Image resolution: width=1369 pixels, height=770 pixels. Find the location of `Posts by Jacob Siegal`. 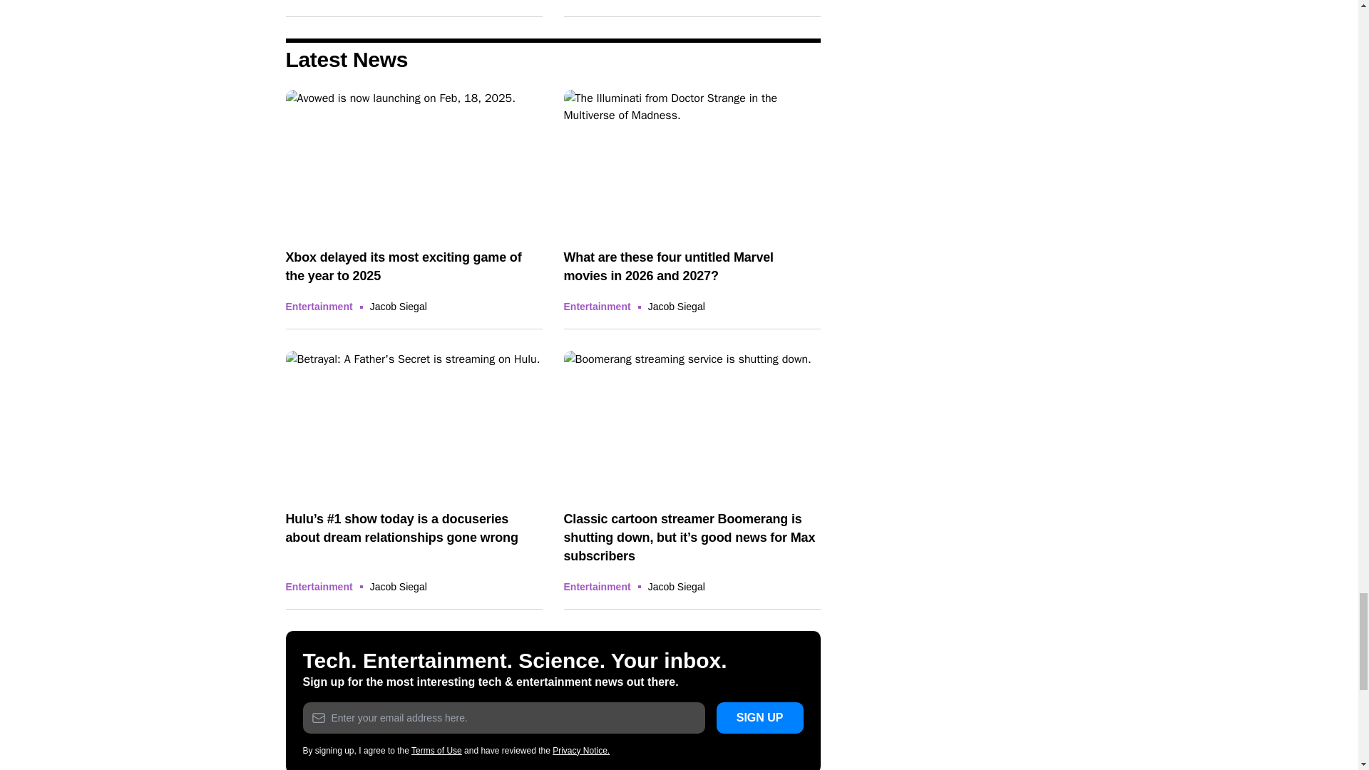

Posts by Jacob Siegal is located at coordinates (676, 307).